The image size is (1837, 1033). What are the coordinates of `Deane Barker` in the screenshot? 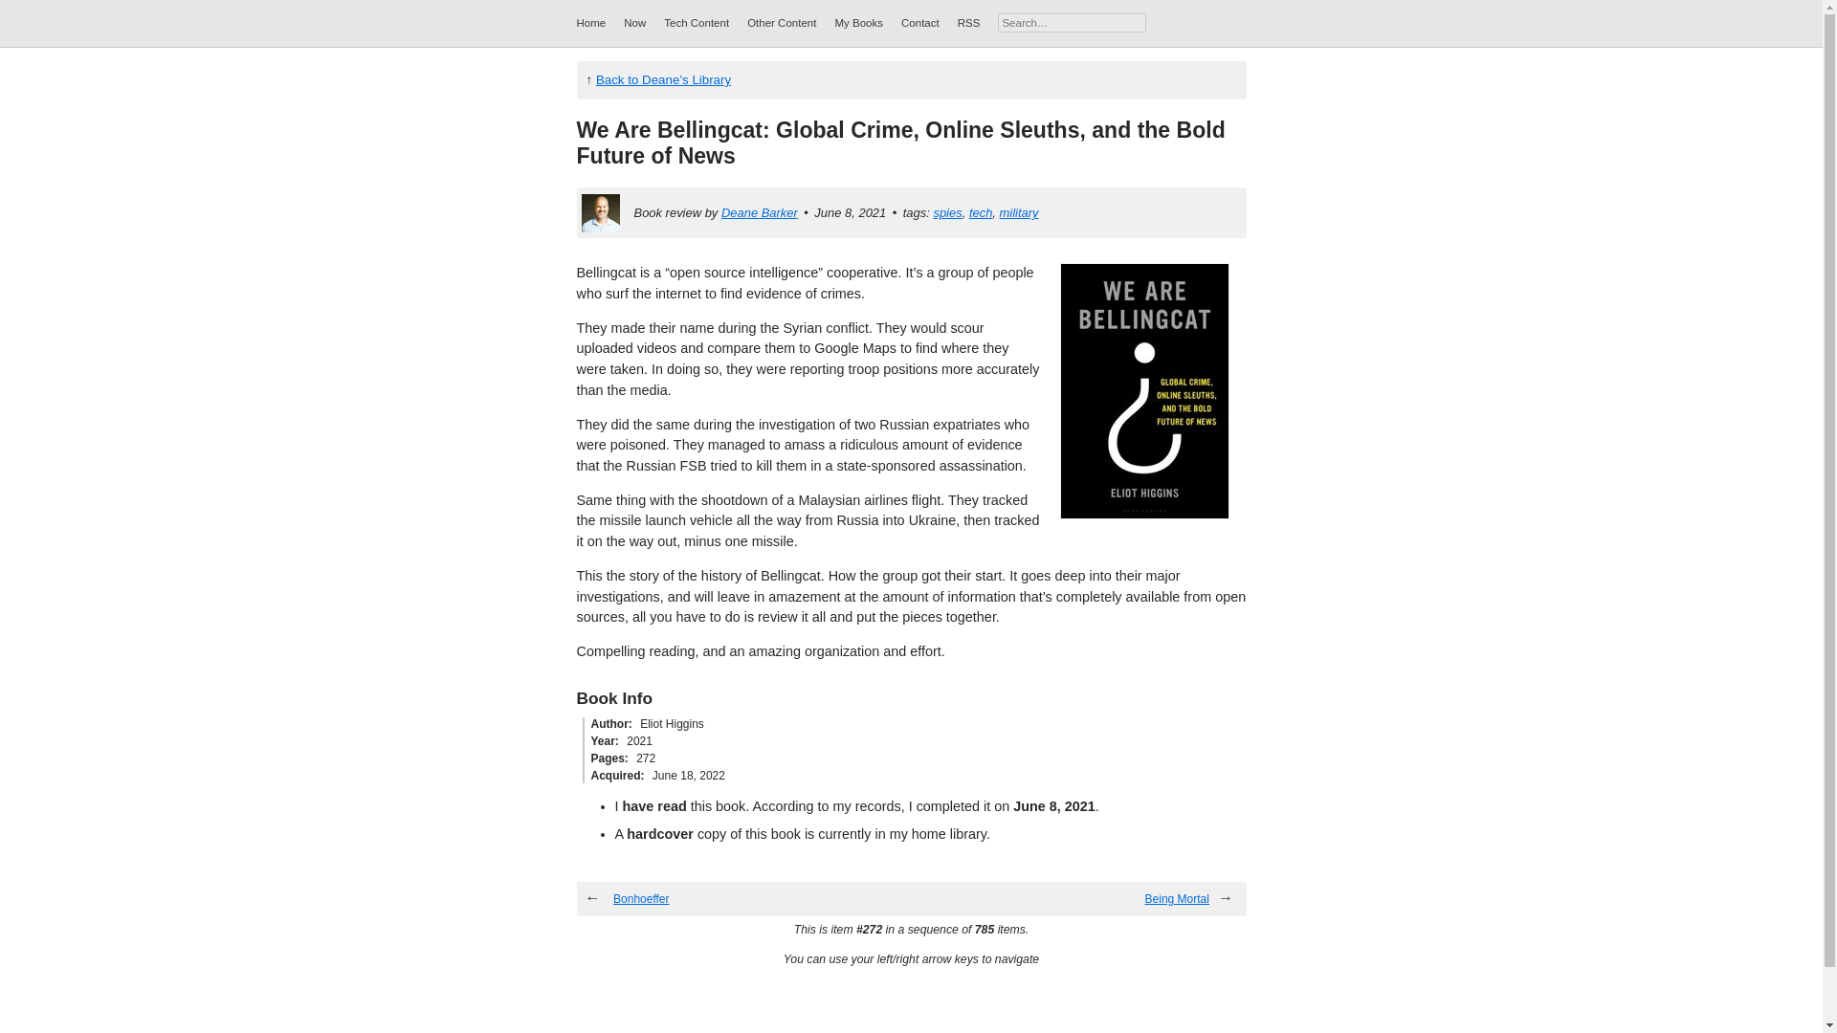 It's located at (760, 212).